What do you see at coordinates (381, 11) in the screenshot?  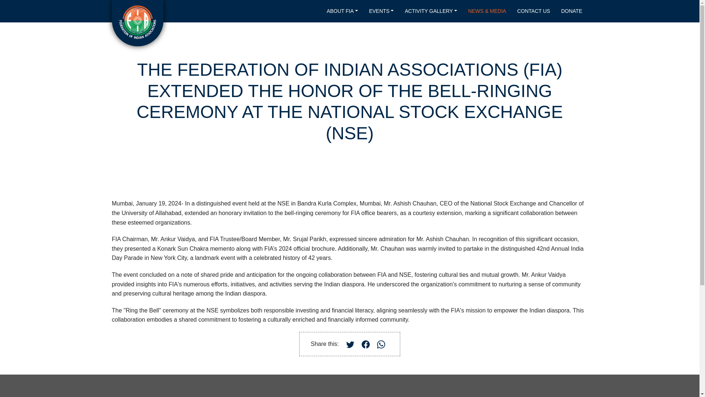 I see `EVENTS` at bounding box center [381, 11].